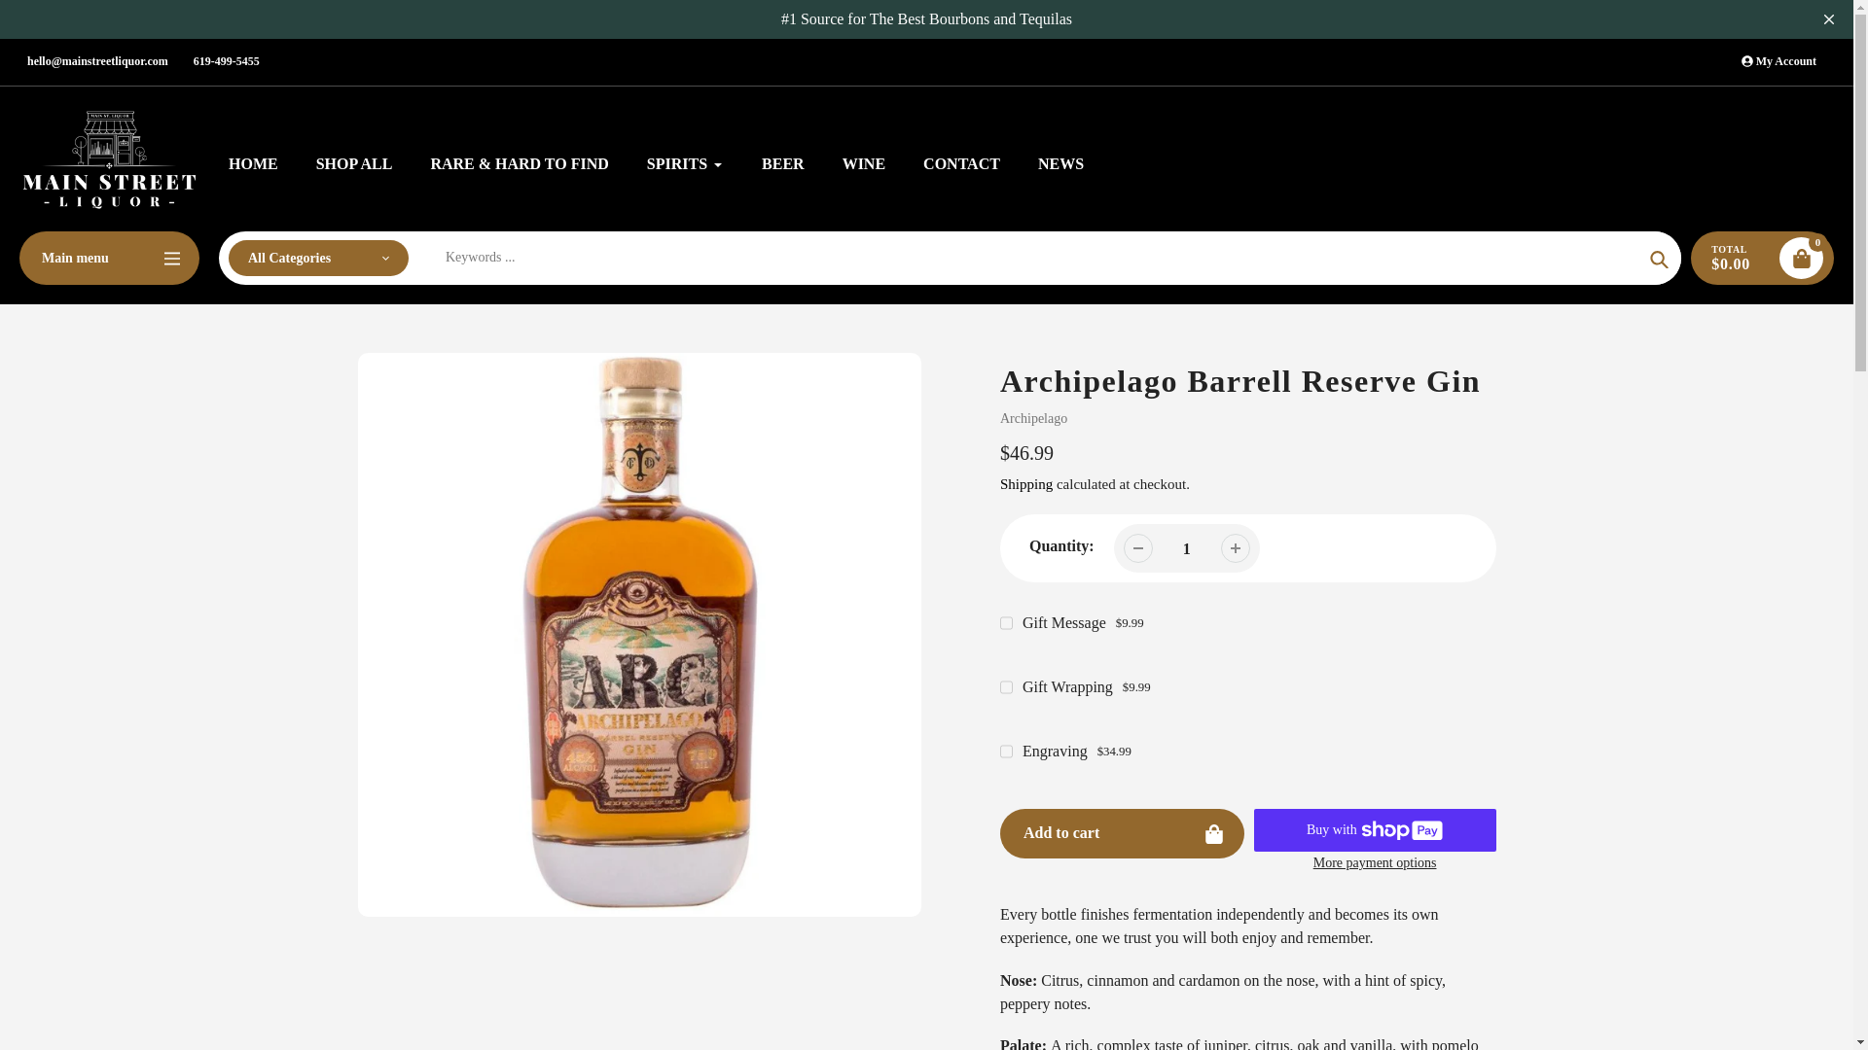 This screenshot has height=1050, width=1868. I want to click on My Account, so click(1778, 61).